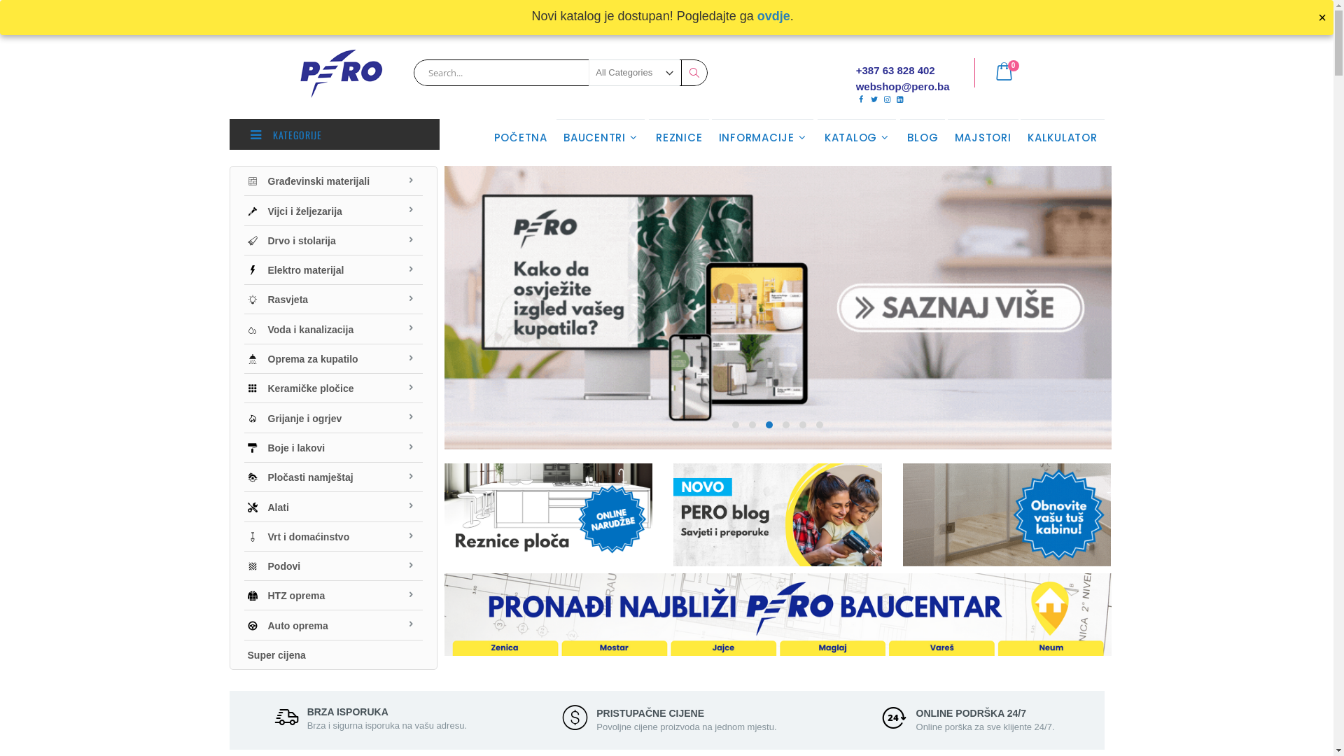 The image size is (1344, 756). I want to click on REZNICE, so click(679, 137).